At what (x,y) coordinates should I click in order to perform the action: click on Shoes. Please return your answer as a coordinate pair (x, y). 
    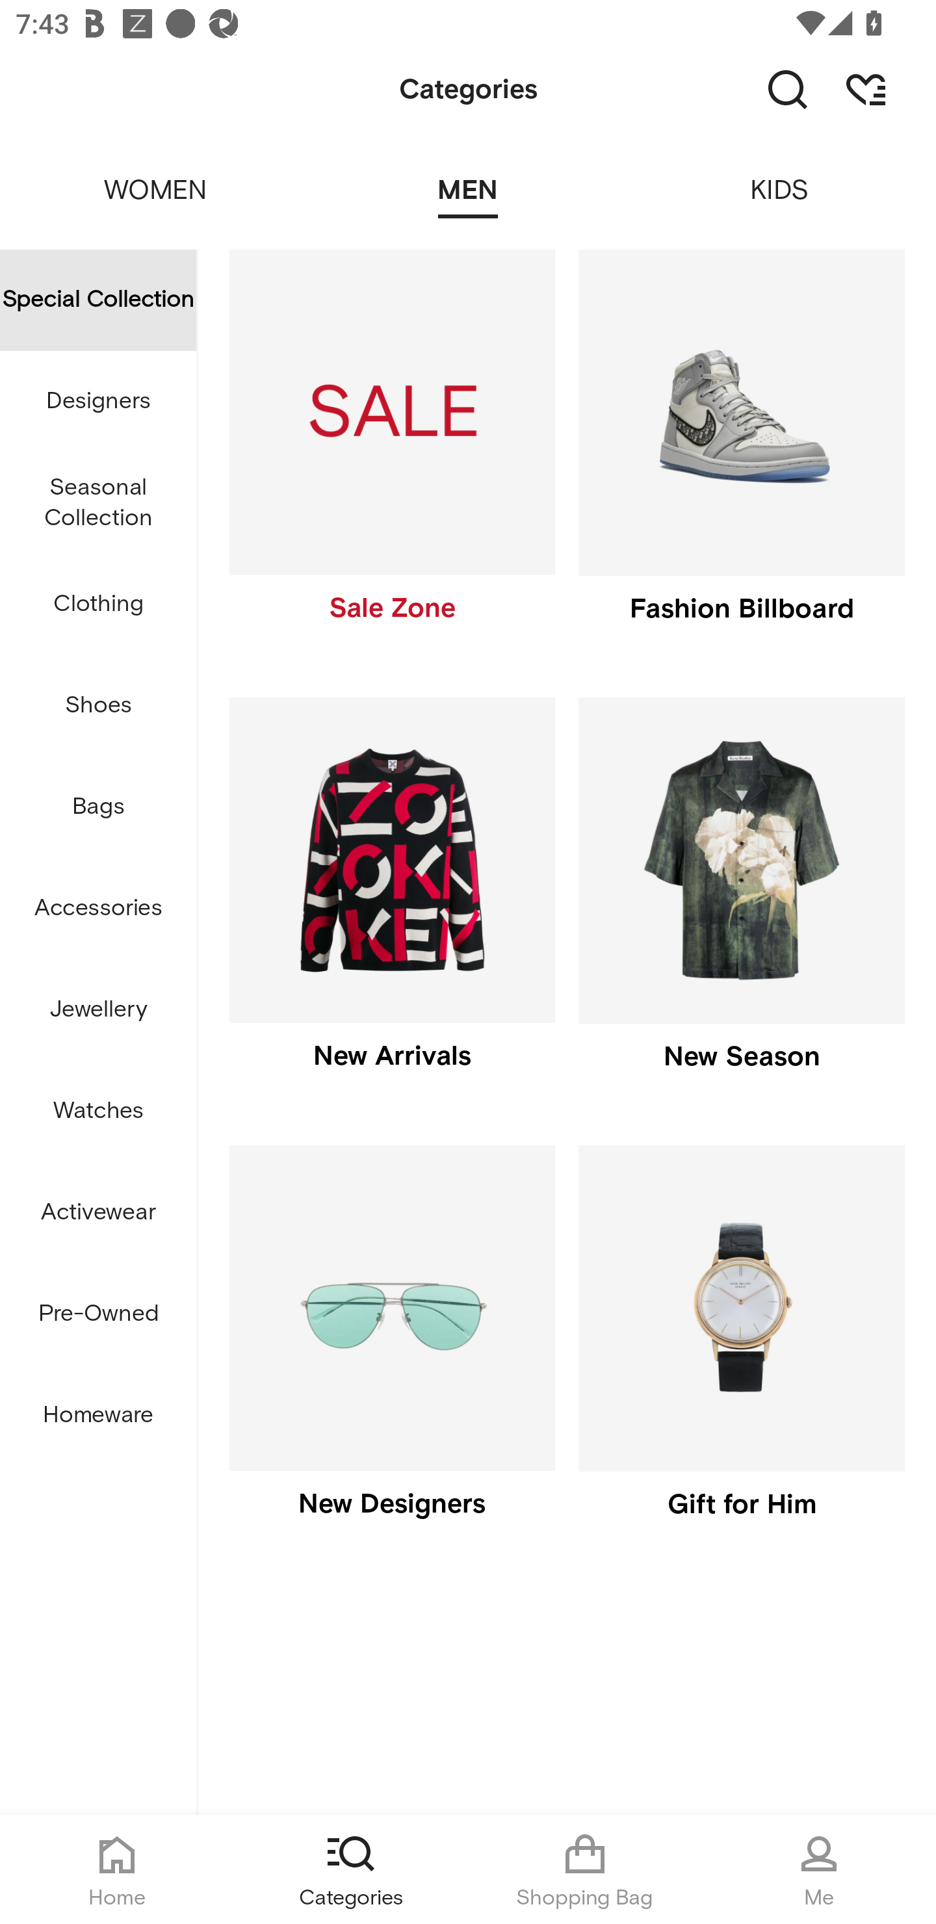
    Looking at the image, I should click on (98, 706).